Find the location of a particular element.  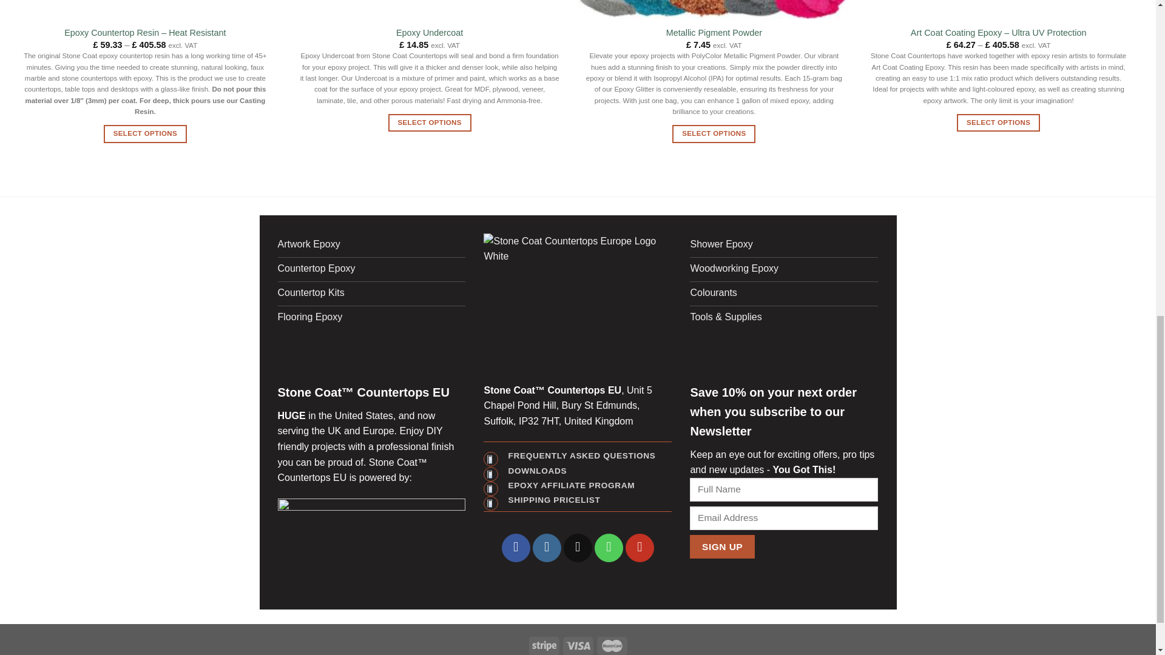

Call us is located at coordinates (609, 548).